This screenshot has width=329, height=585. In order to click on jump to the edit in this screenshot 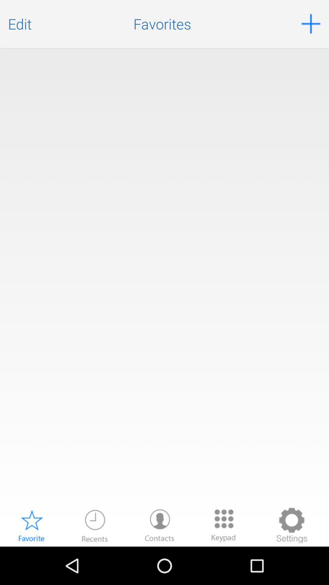, I will do `click(20, 24)`.